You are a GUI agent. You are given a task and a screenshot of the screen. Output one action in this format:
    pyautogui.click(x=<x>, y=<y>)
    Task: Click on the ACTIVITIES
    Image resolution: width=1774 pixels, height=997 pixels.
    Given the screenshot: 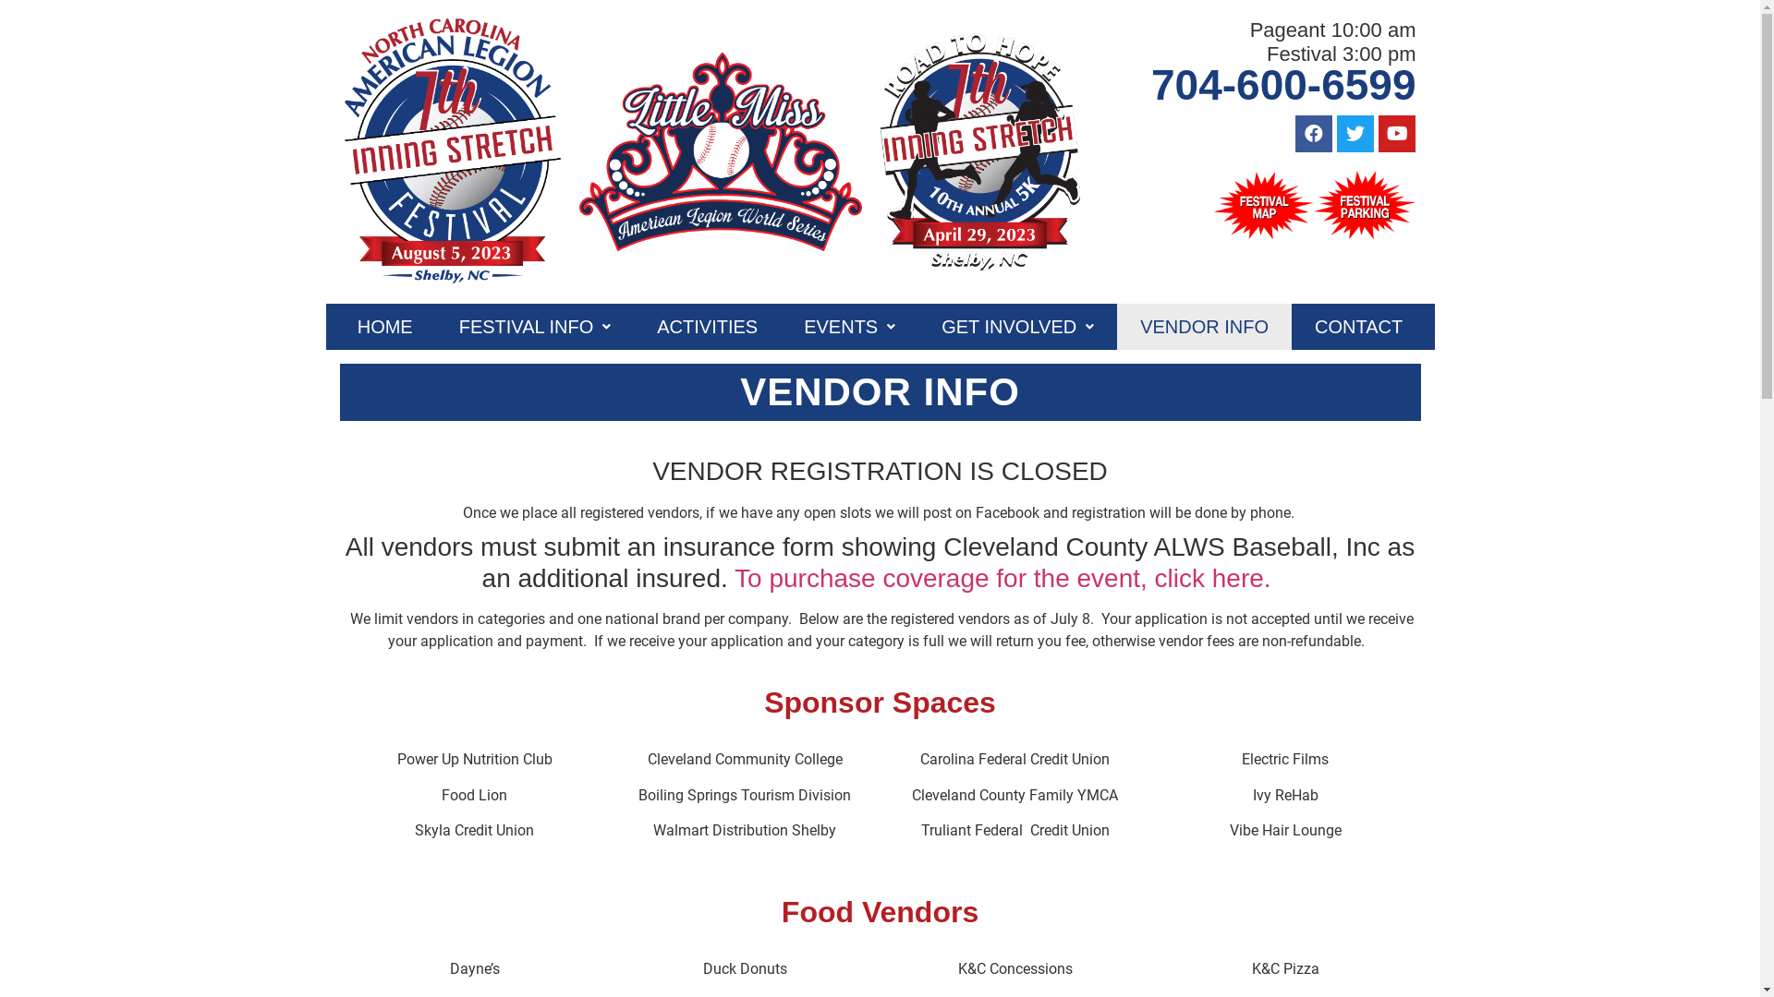 What is the action you would take?
    pyautogui.click(x=708, y=327)
    